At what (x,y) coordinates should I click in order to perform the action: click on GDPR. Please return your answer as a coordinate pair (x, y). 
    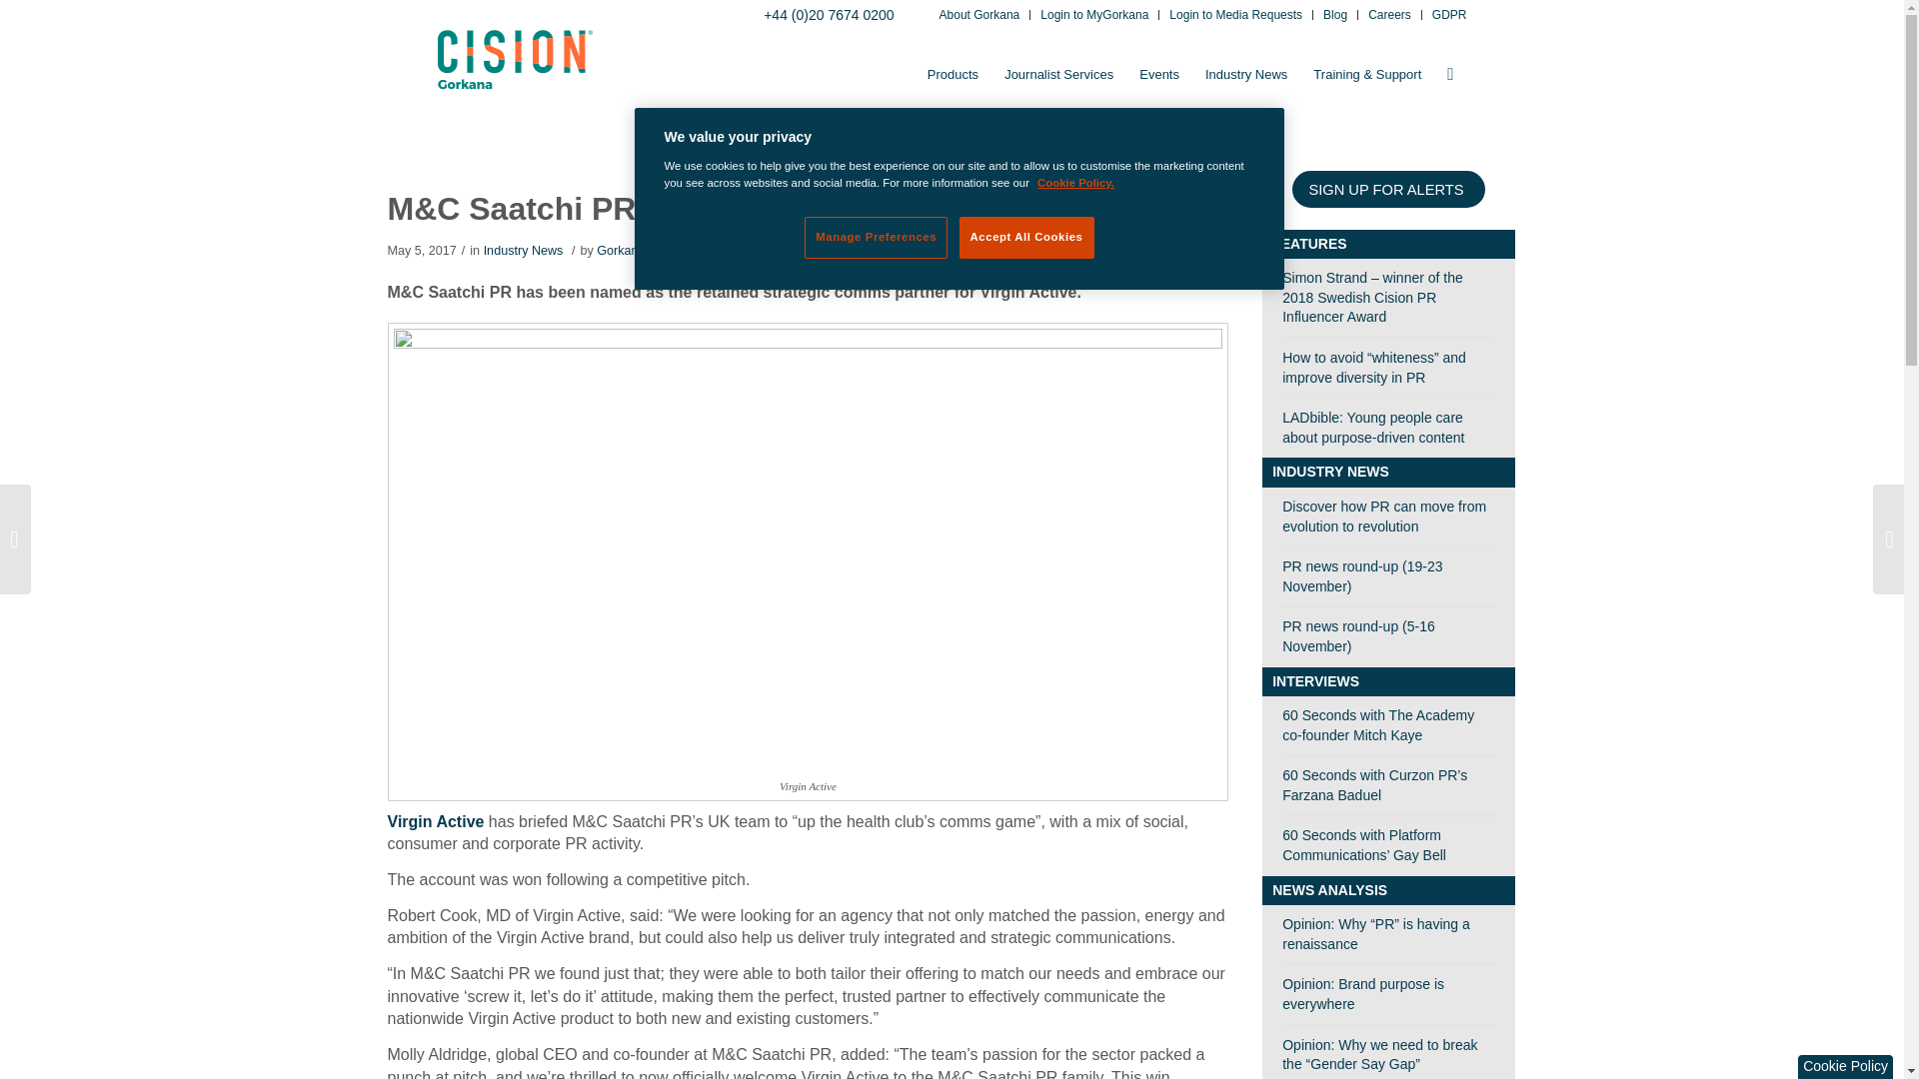
    Looking at the image, I should click on (1449, 16).